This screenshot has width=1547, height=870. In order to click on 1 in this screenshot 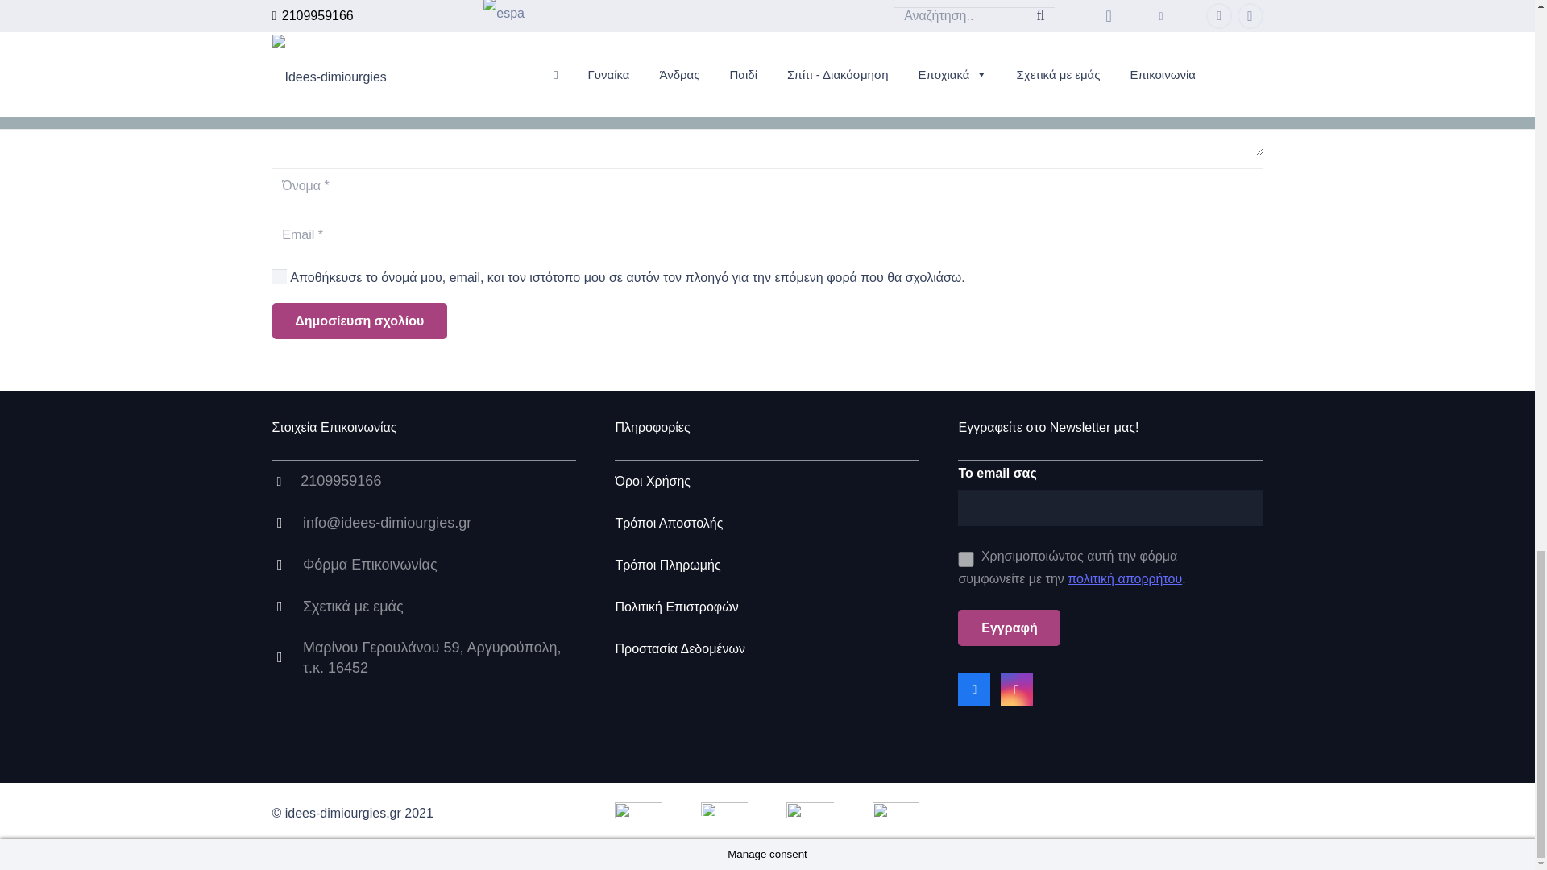, I will do `click(279, 275)`.